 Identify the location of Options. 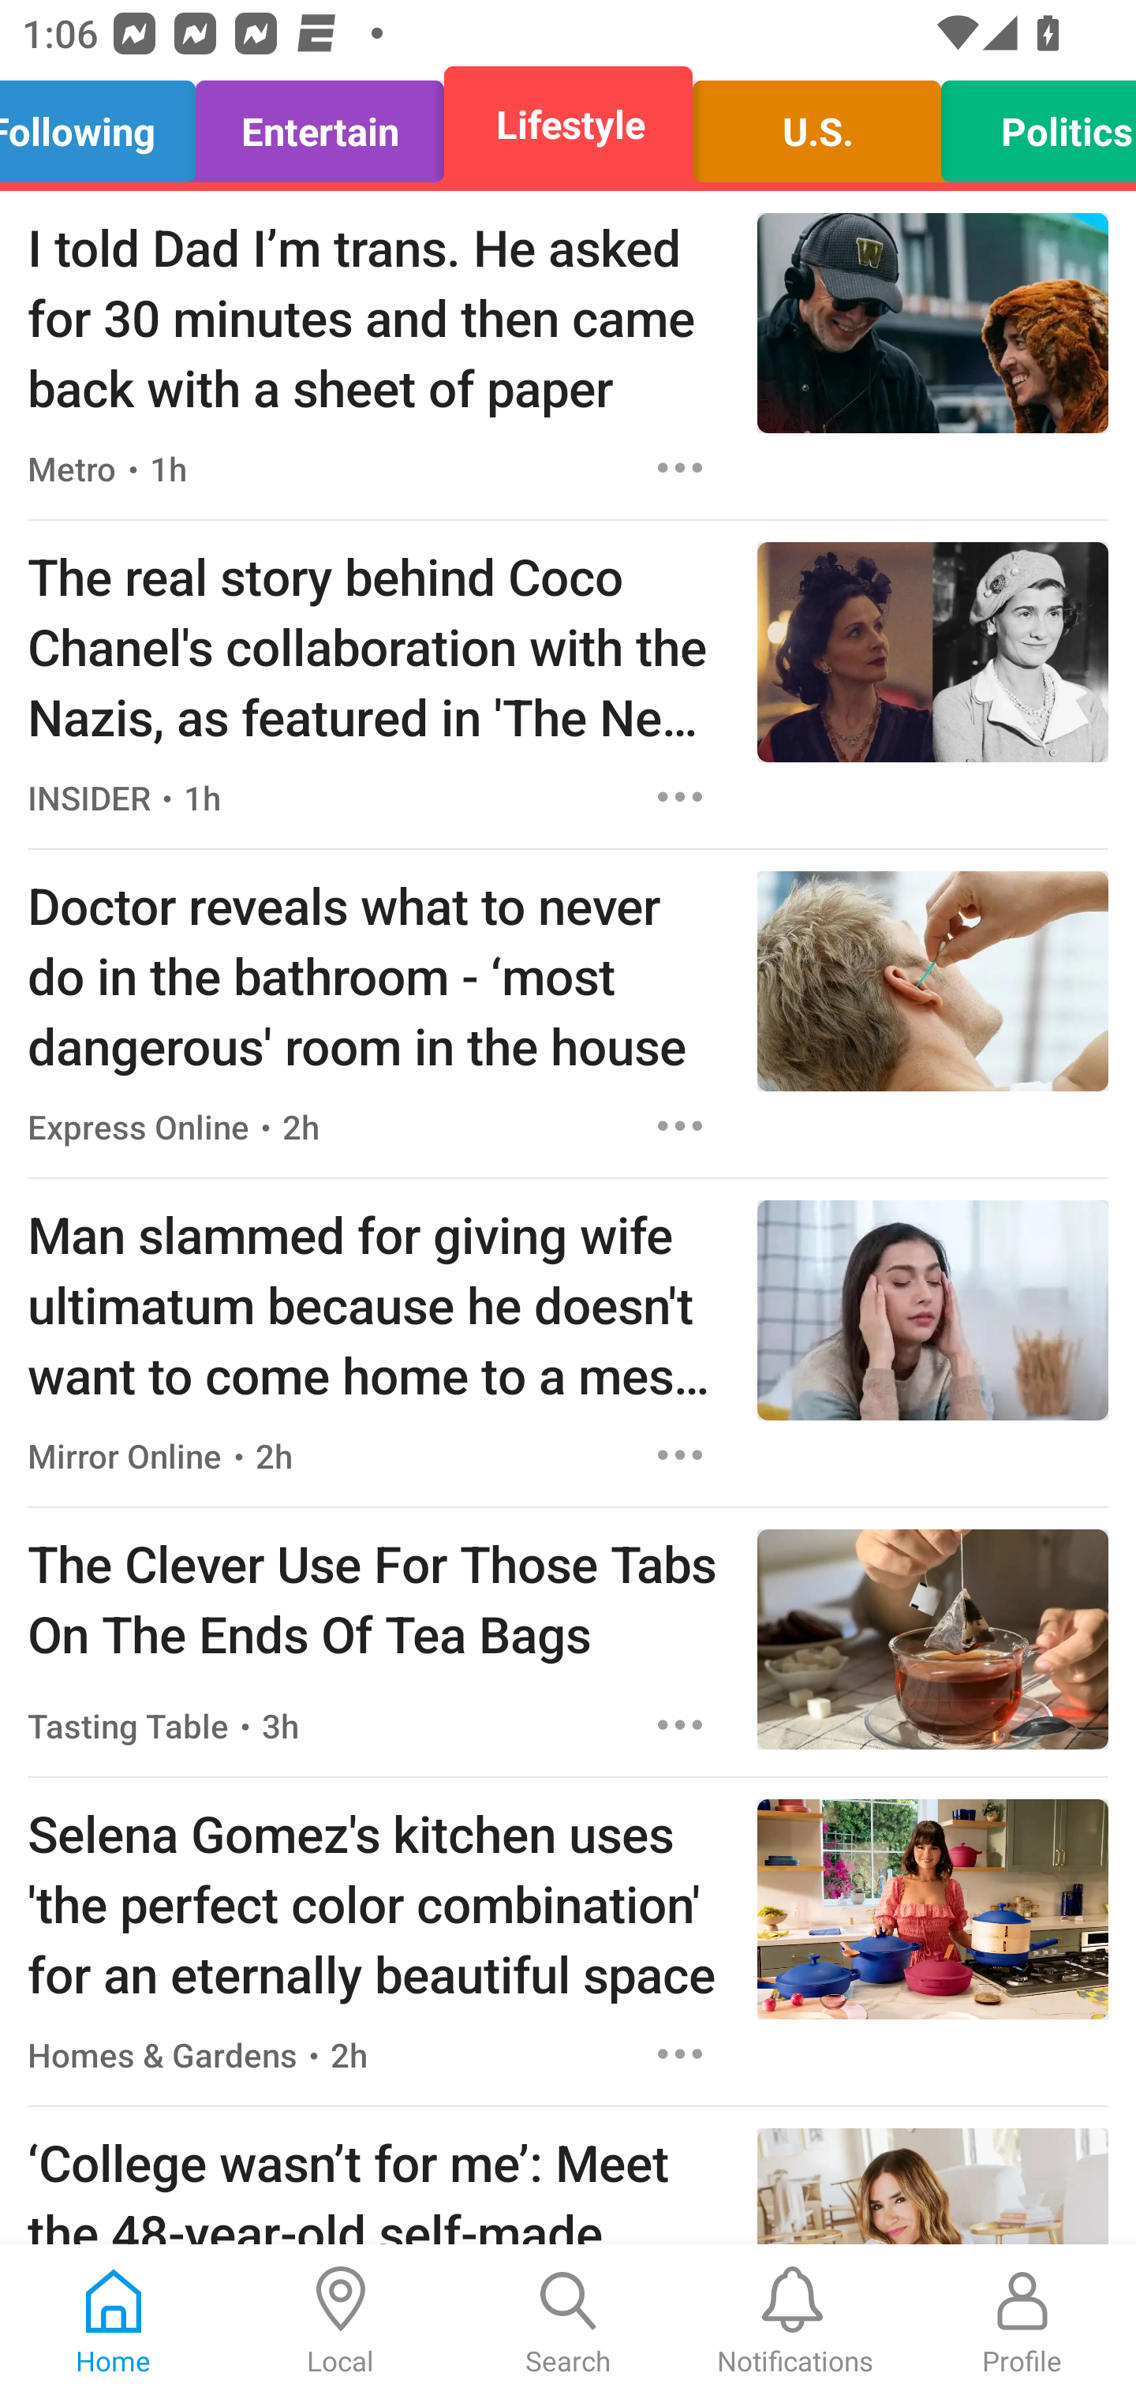
(680, 1126).